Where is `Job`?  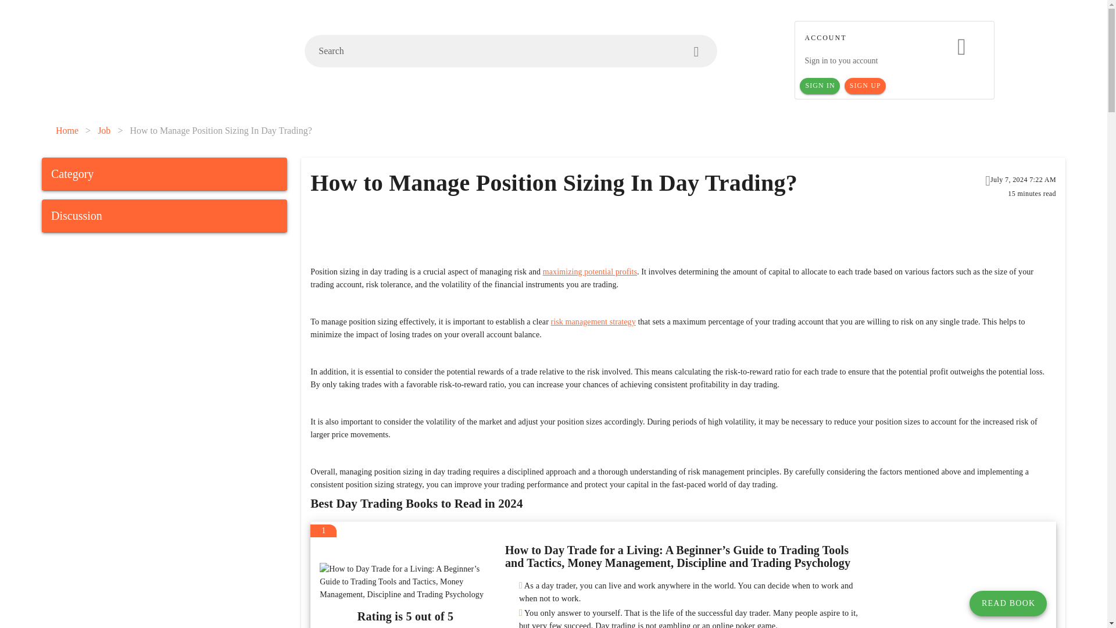 Job is located at coordinates (104, 130).